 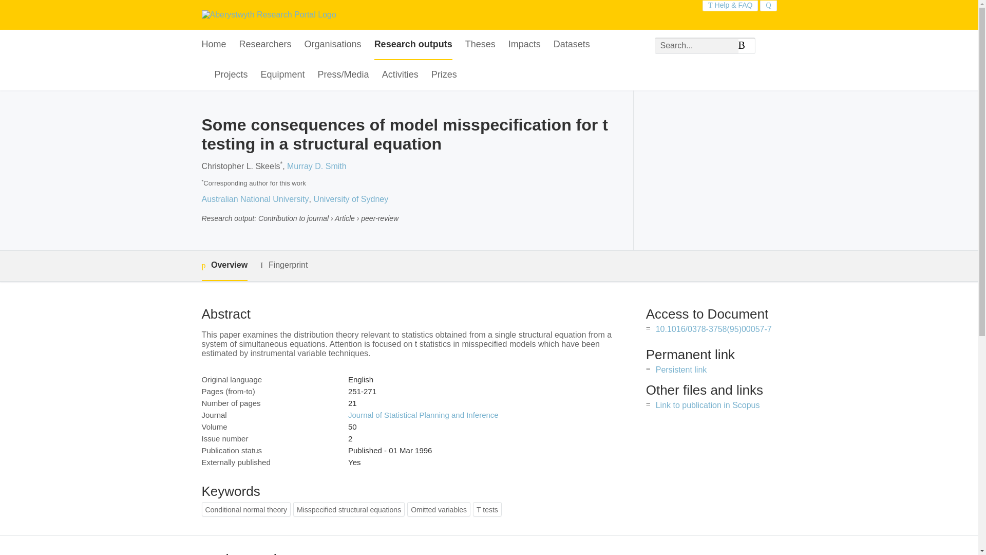 I want to click on Persistent link, so click(x=681, y=369).